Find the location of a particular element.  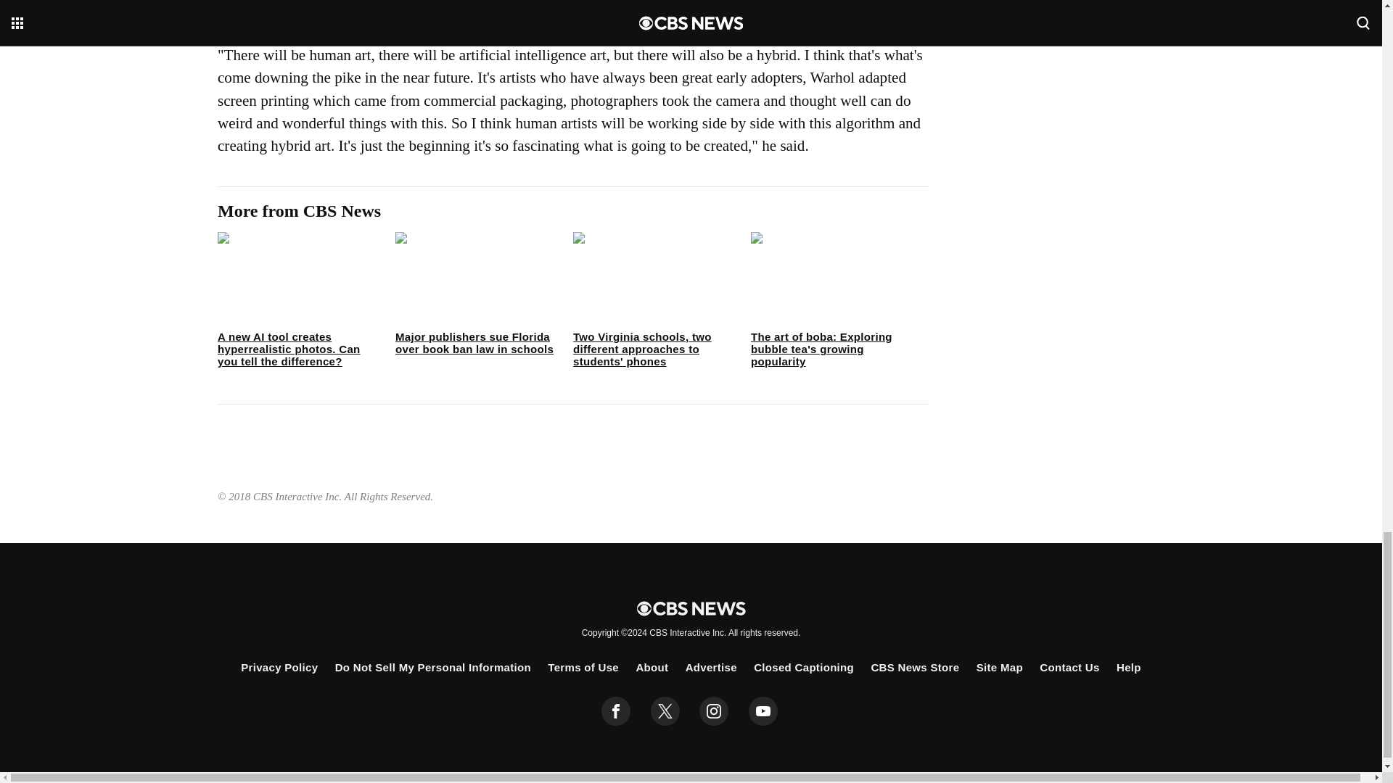

youtube is located at coordinates (763, 711).